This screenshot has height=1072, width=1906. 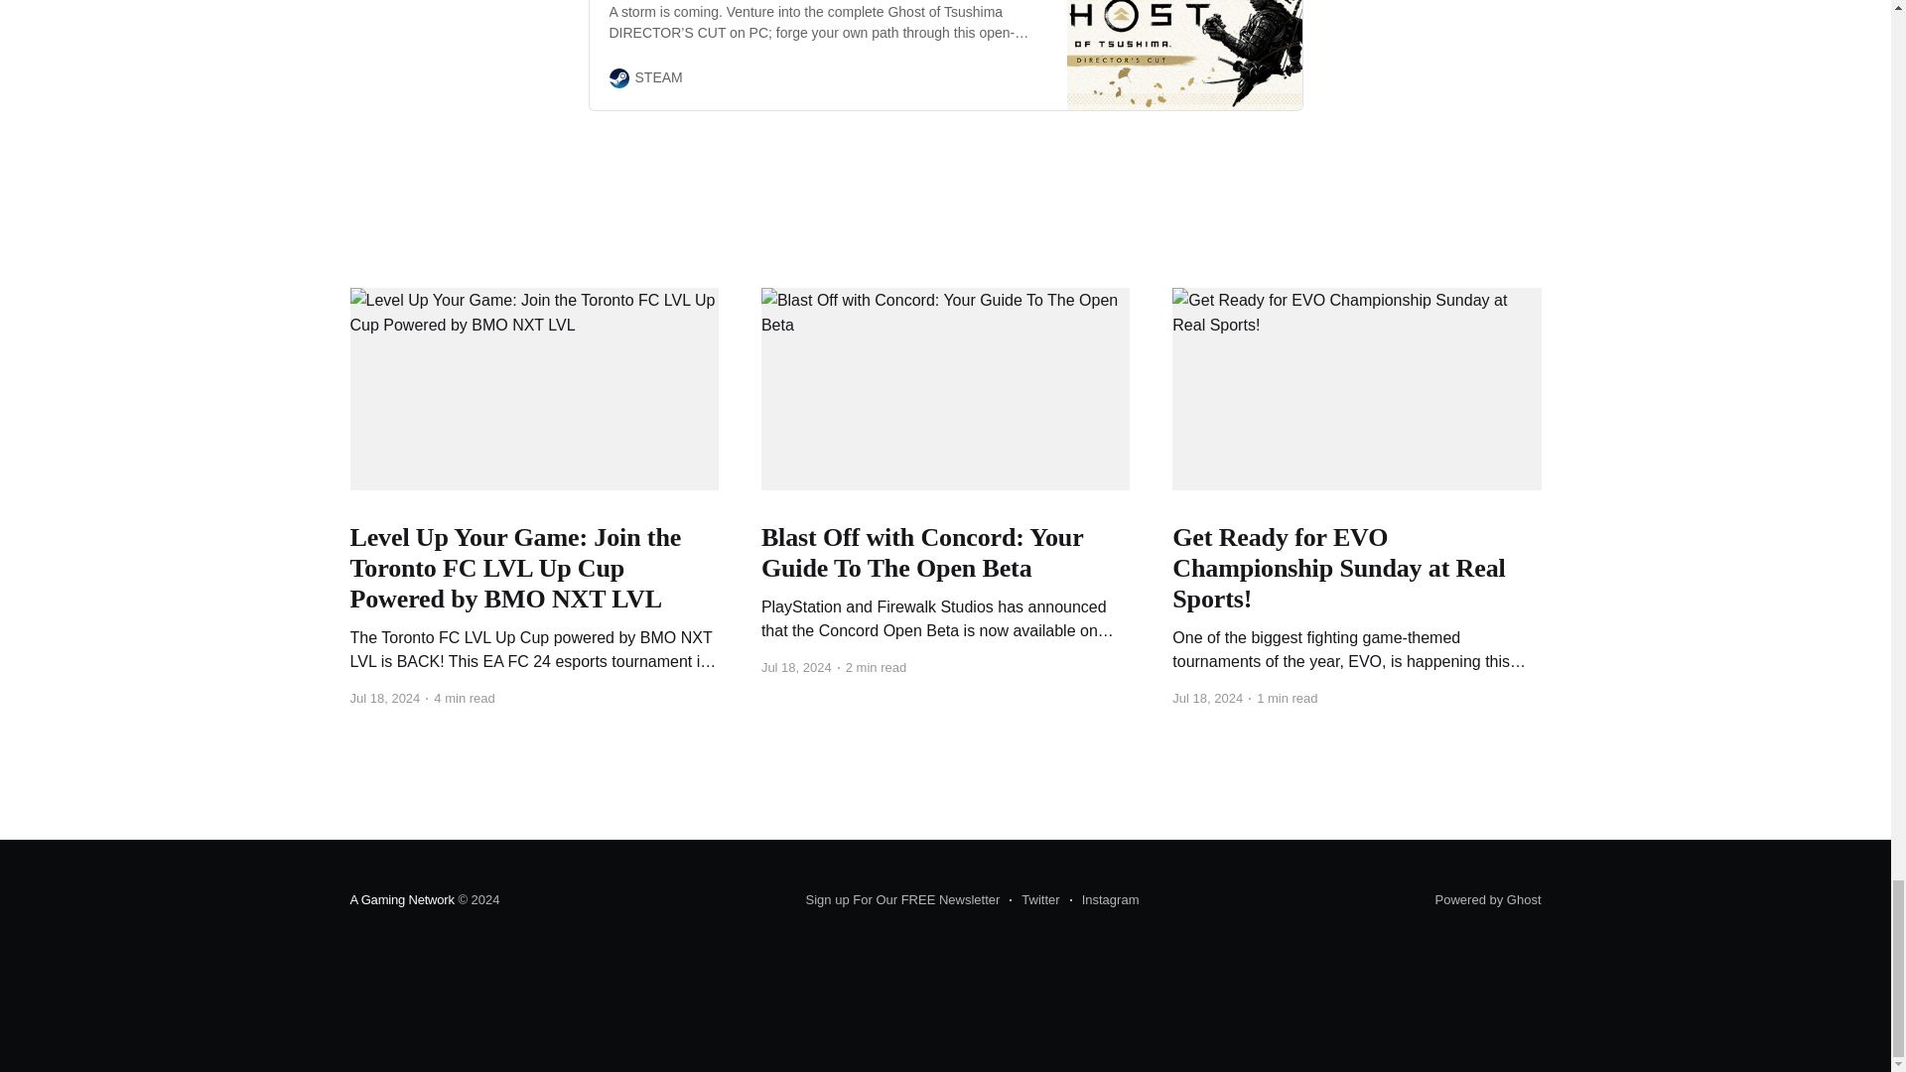 I want to click on Instagram, so click(x=1104, y=900).